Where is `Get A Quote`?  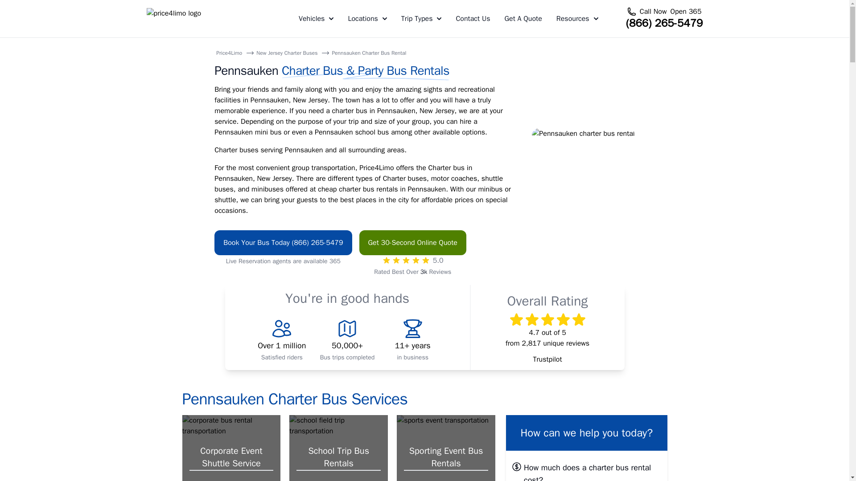 Get A Quote is located at coordinates (523, 19).